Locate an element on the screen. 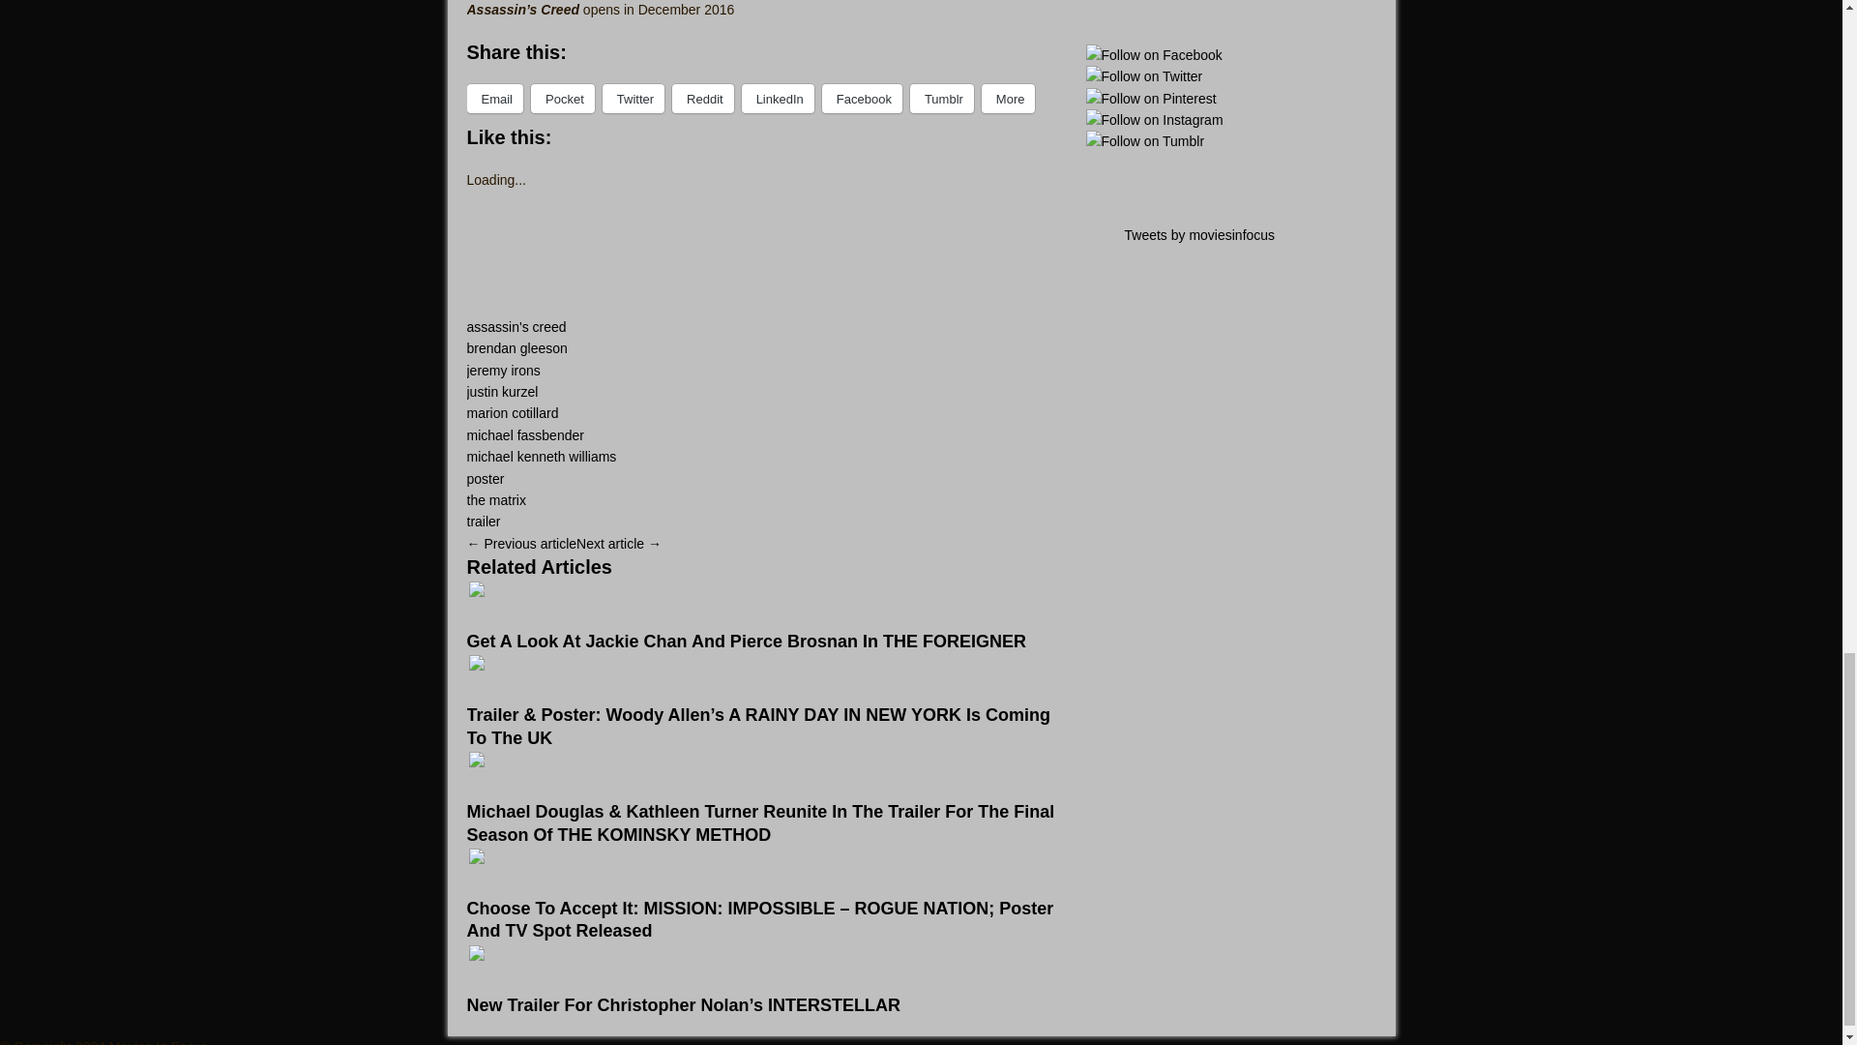 This screenshot has width=1857, height=1045. Click to share on Facebook is located at coordinates (863, 99).